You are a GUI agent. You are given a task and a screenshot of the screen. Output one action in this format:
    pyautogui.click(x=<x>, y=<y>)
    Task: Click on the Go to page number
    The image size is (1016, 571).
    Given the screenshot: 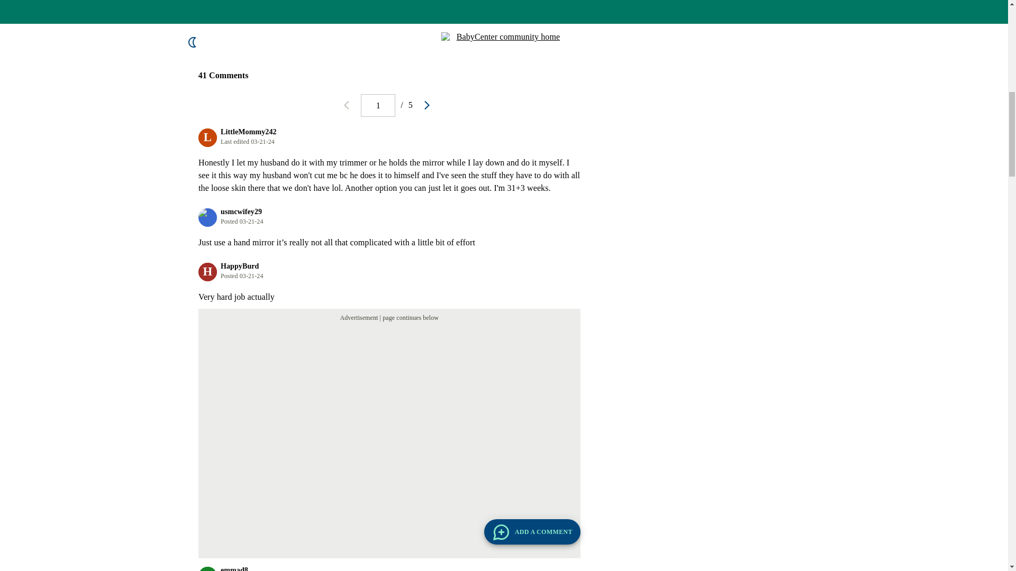 What is the action you would take?
    pyautogui.click(x=378, y=106)
    